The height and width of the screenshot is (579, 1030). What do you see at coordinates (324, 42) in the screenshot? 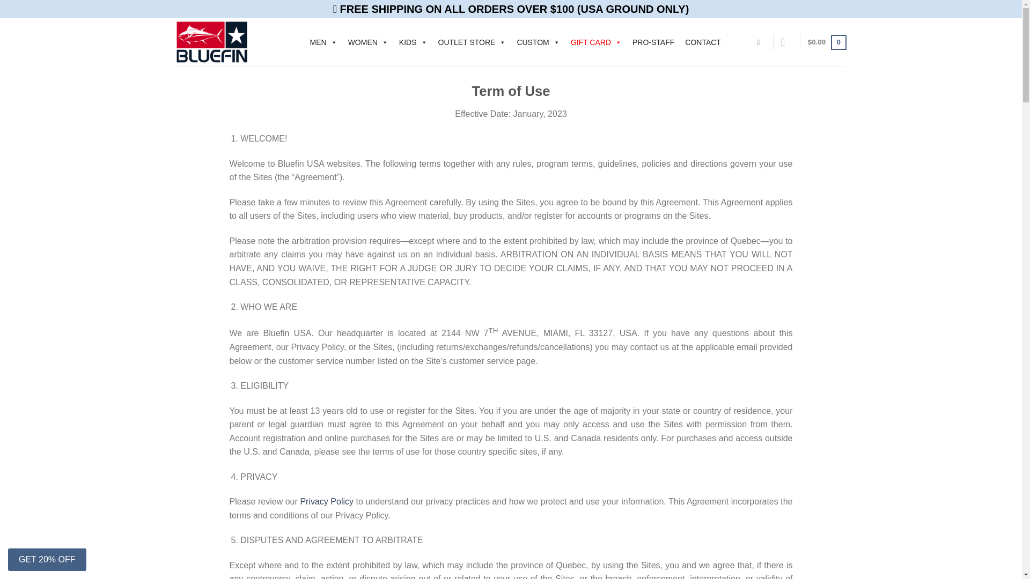
I see `MEN` at bounding box center [324, 42].